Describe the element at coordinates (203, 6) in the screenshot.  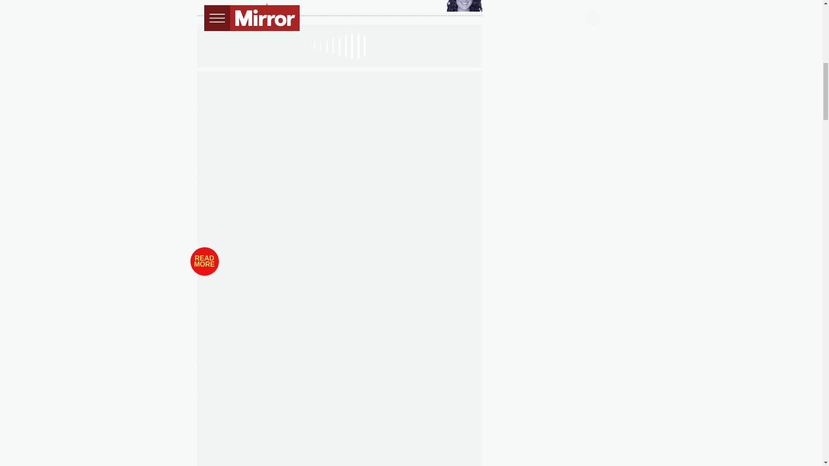
I see `Facebook` at that location.